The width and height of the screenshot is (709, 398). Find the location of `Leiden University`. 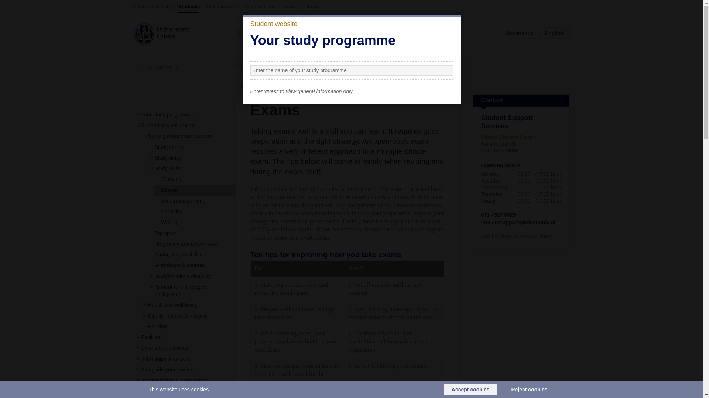

Leiden University is located at coordinates (152, 6).